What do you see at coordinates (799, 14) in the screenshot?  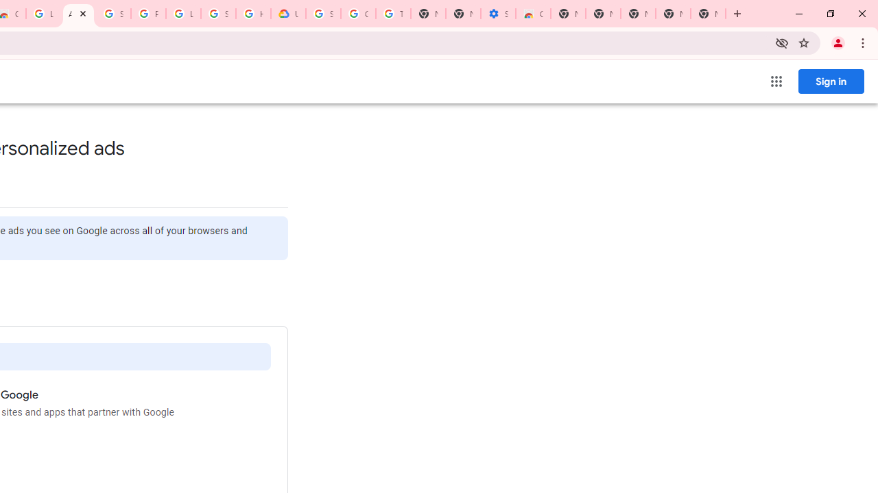 I see `Minimize` at bounding box center [799, 14].